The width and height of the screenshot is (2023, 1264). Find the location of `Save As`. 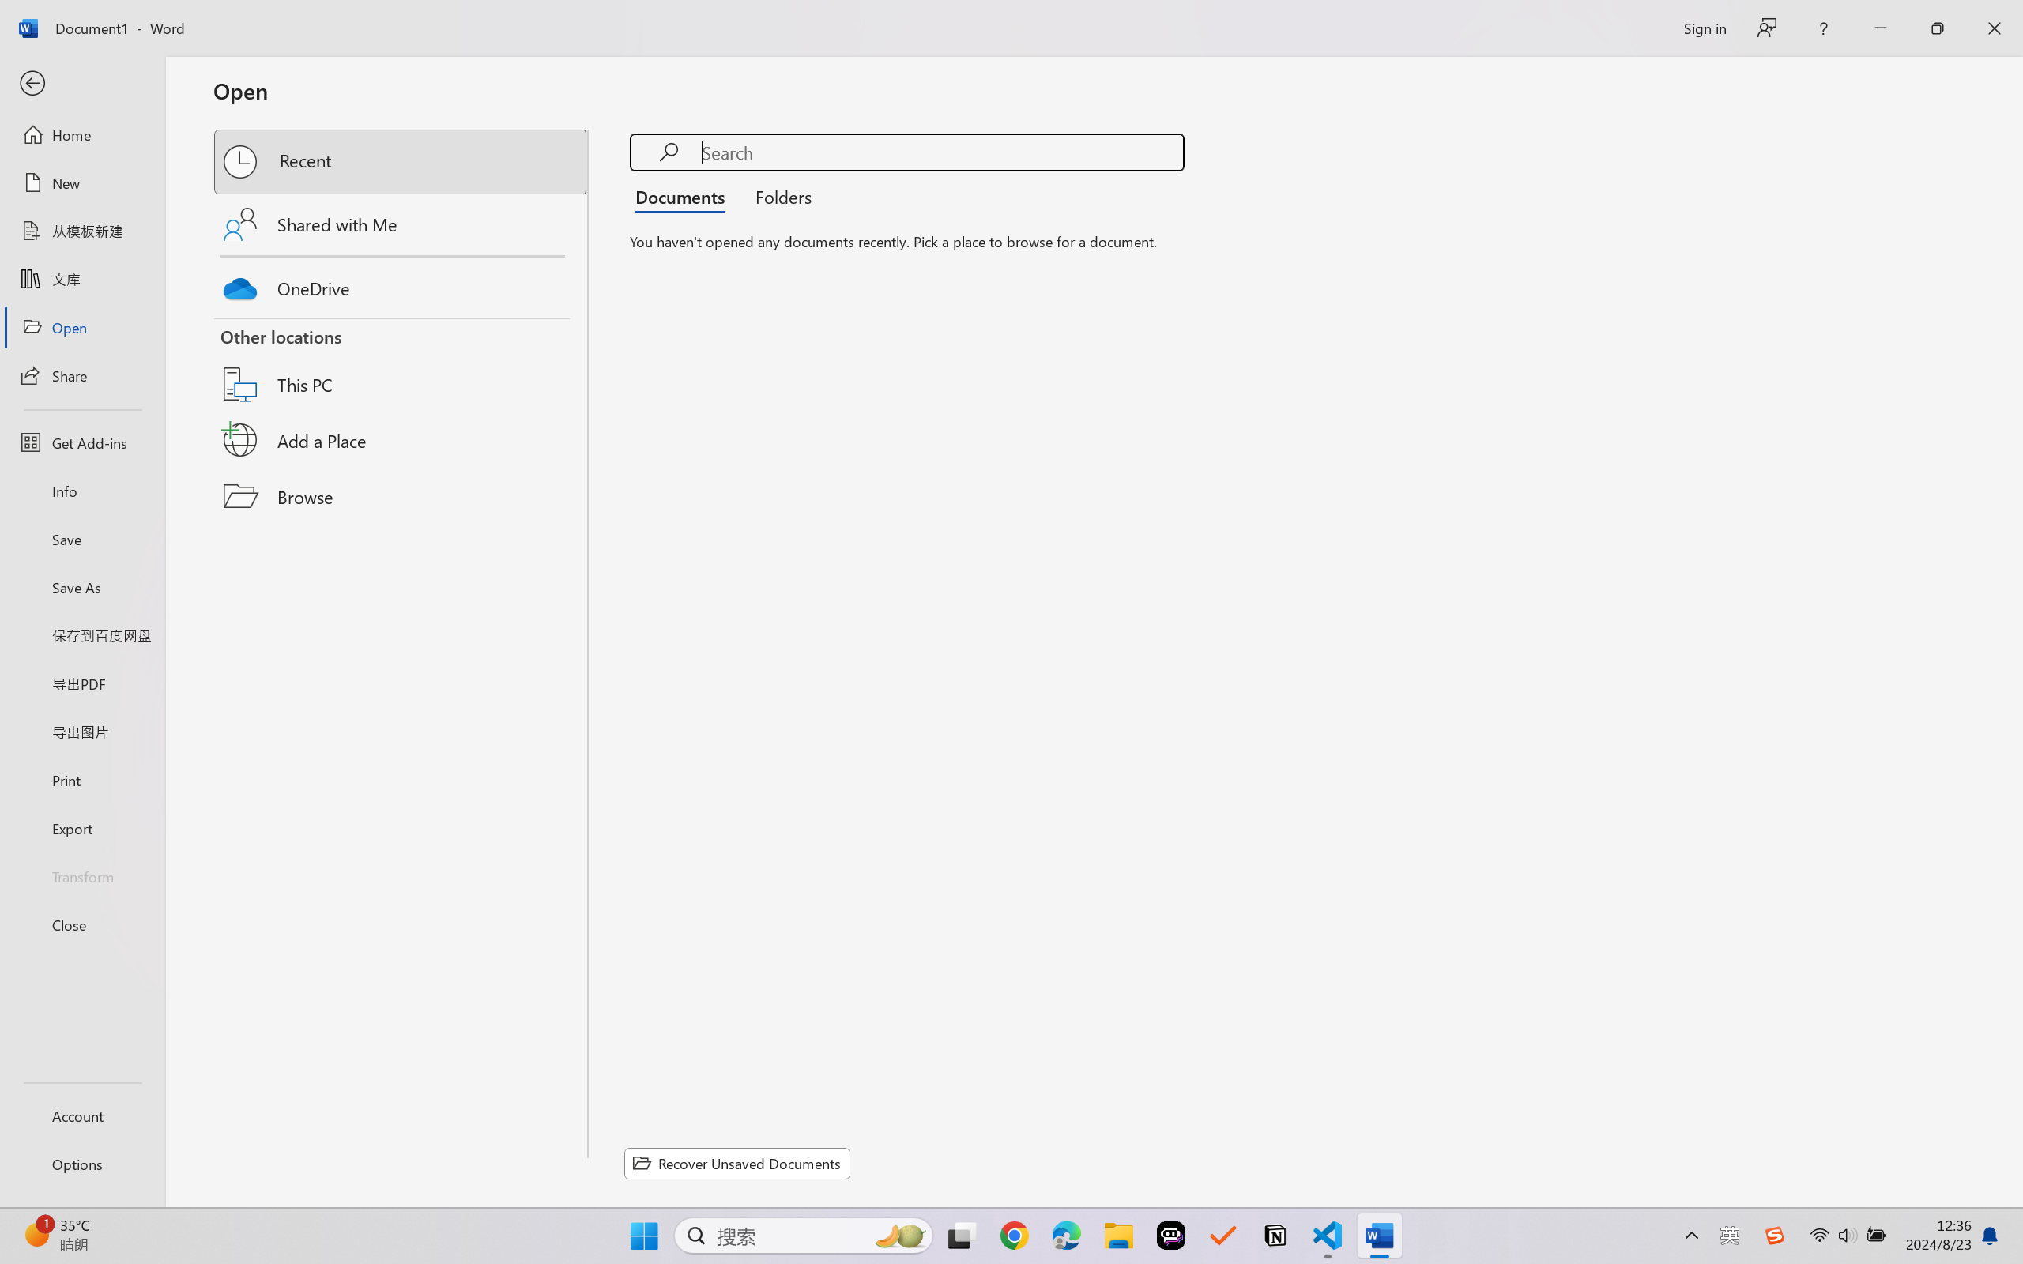

Save As is located at coordinates (82, 588).